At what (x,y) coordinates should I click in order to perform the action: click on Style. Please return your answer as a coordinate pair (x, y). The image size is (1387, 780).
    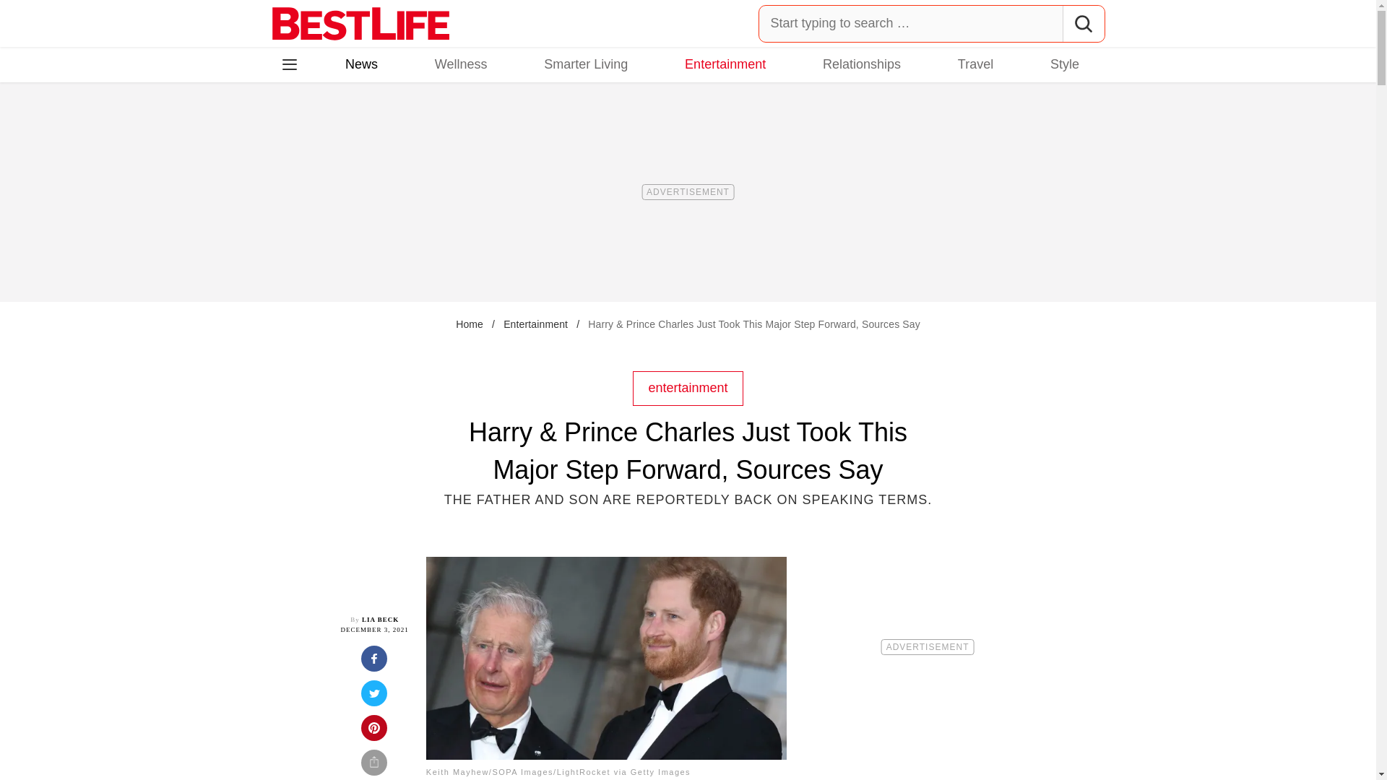
    Looking at the image, I should click on (1064, 64).